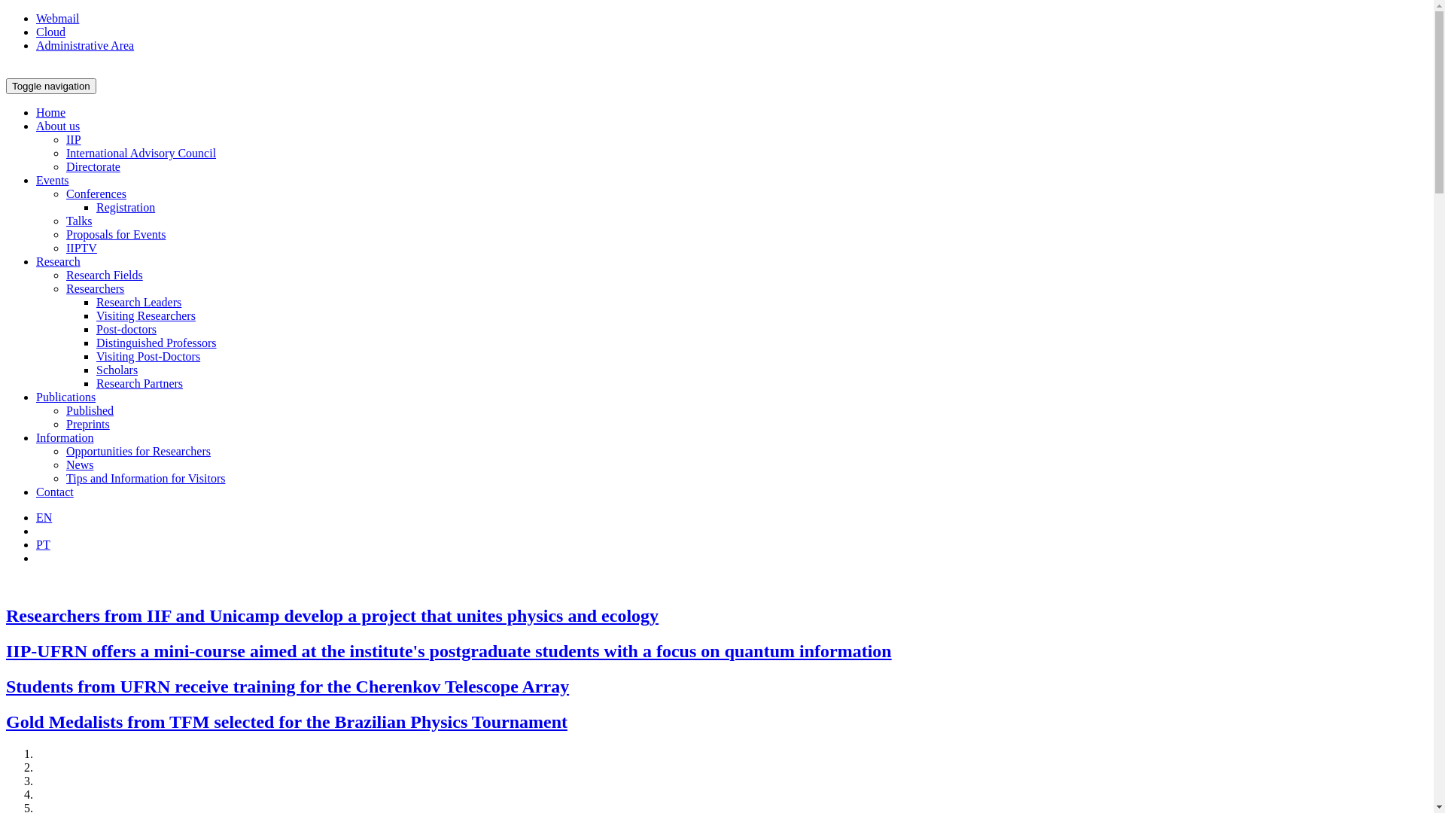 The height and width of the screenshot is (813, 1445). I want to click on Opportunities for Researchers, so click(138, 452).